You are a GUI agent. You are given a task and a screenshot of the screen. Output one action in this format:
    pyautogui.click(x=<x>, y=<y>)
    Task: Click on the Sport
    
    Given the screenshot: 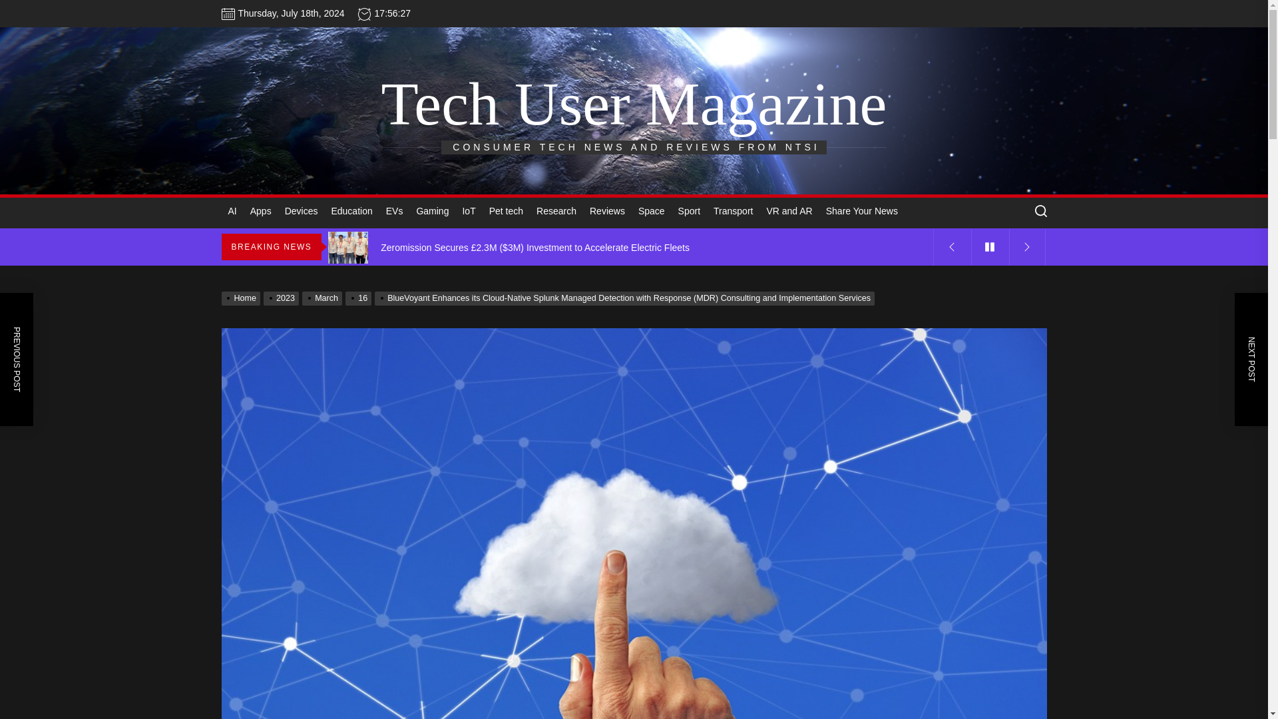 What is the action you would take?
    pyautogui.click(x=689, y=211)
    